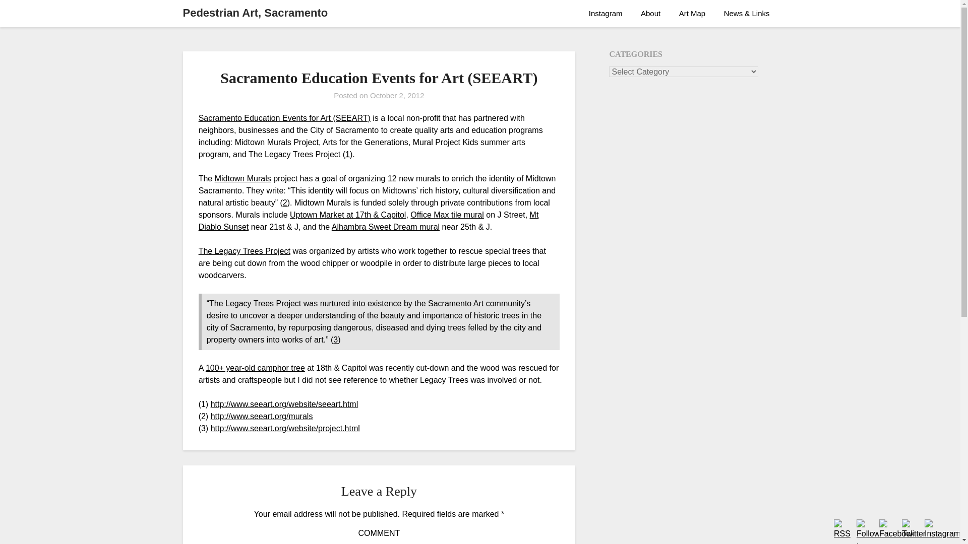 This screenshot has width=968, height=544. Describe the element at coordinates (606, 14) in the screenshot. I see `Instagram` at that location.